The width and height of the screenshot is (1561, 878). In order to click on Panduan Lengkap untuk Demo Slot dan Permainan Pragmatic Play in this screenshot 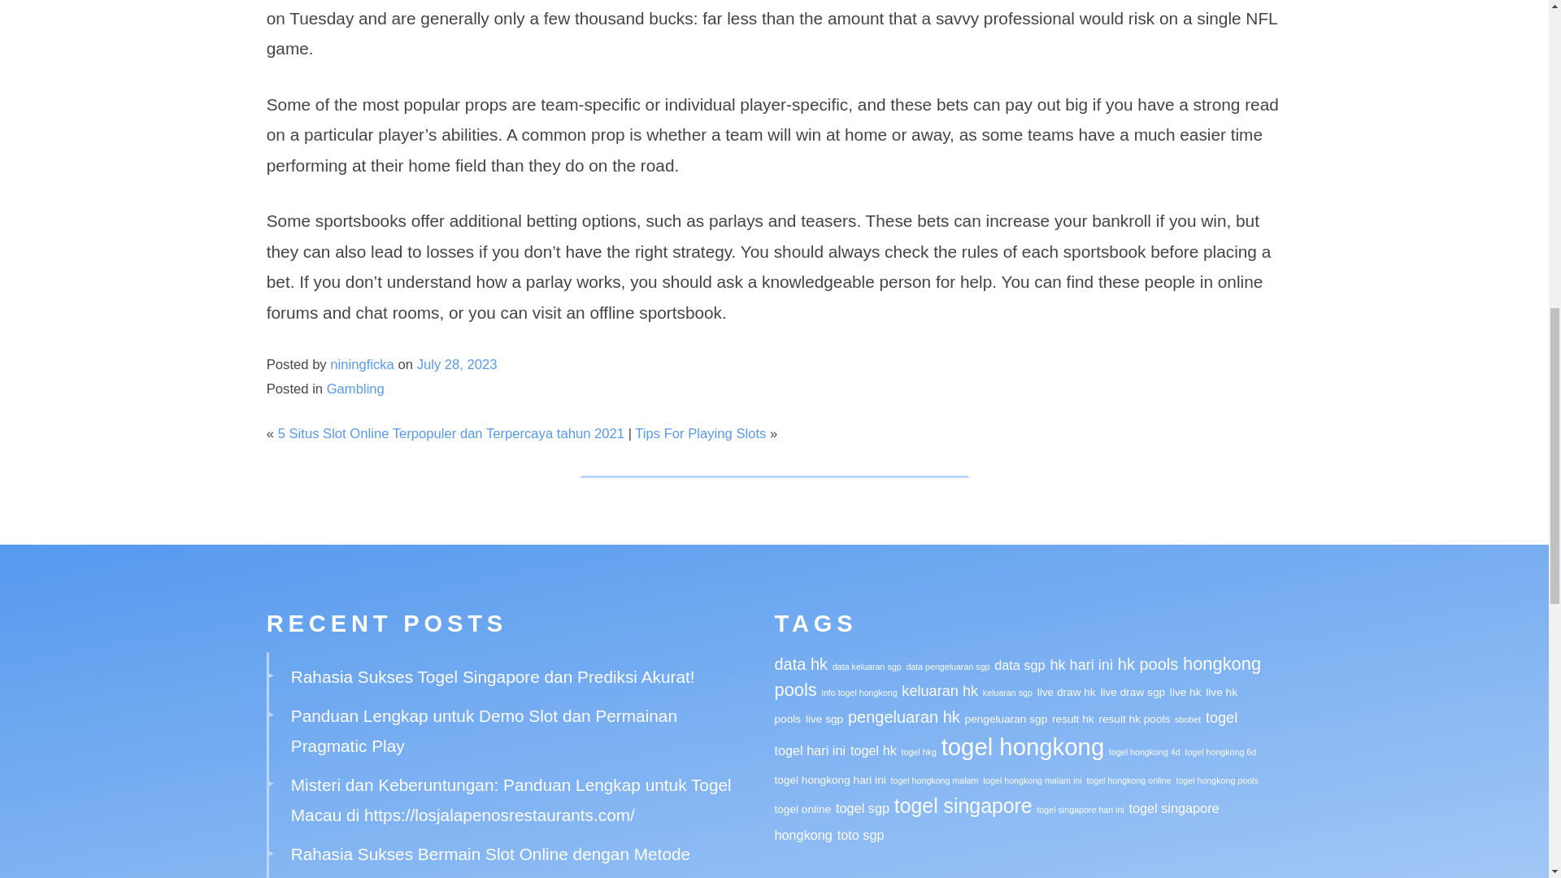, I will do `click(484, 730)`.